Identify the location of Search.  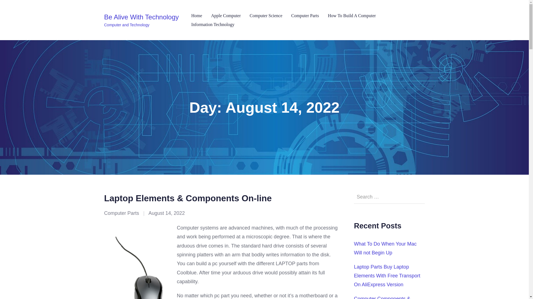
(11, 7).